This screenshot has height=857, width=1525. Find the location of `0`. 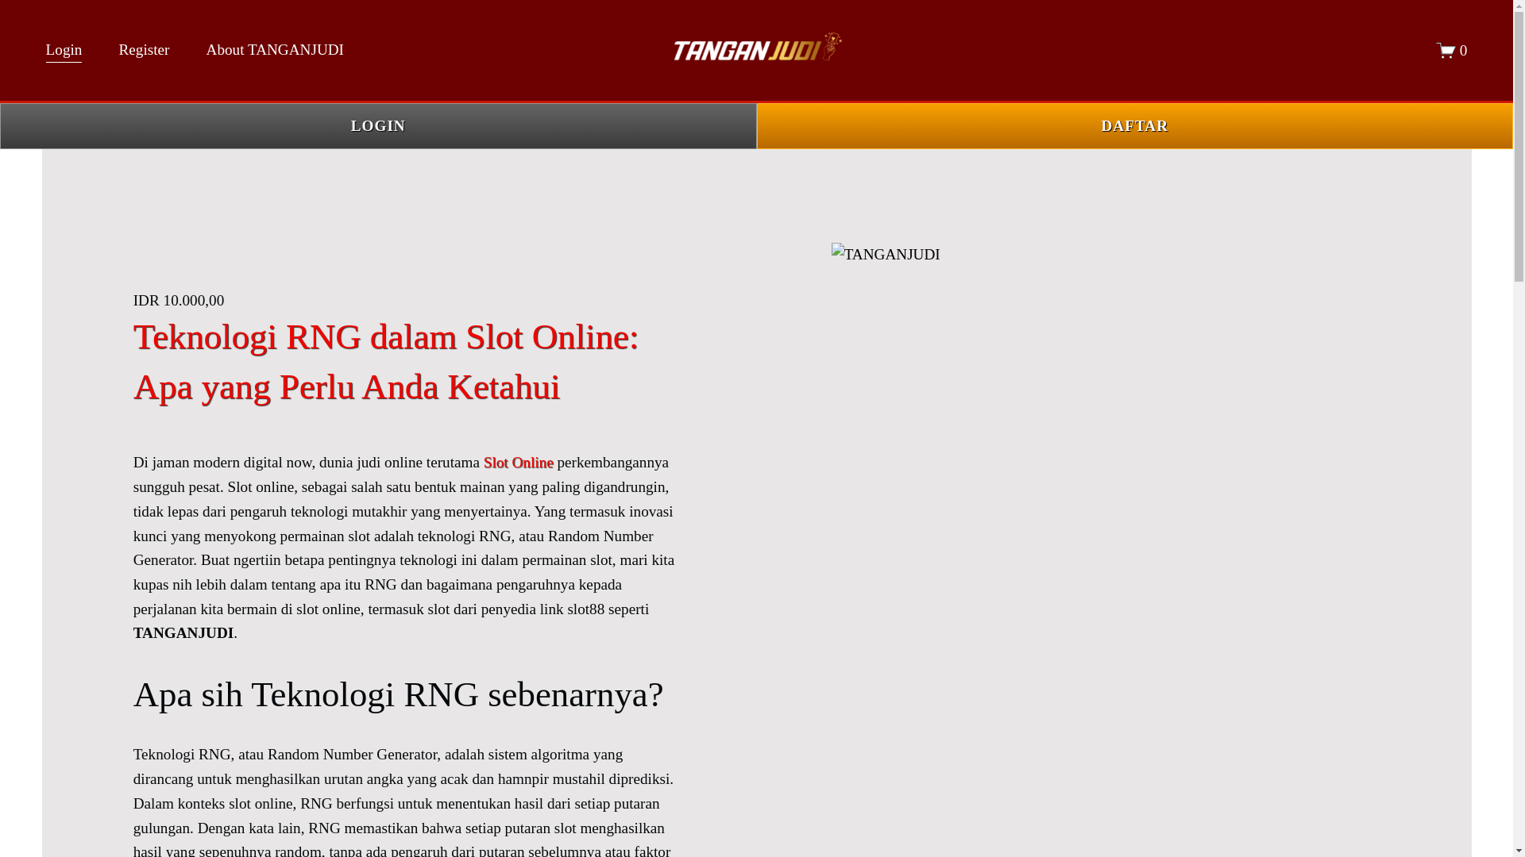

0 is located at coordinates (1452, 49).